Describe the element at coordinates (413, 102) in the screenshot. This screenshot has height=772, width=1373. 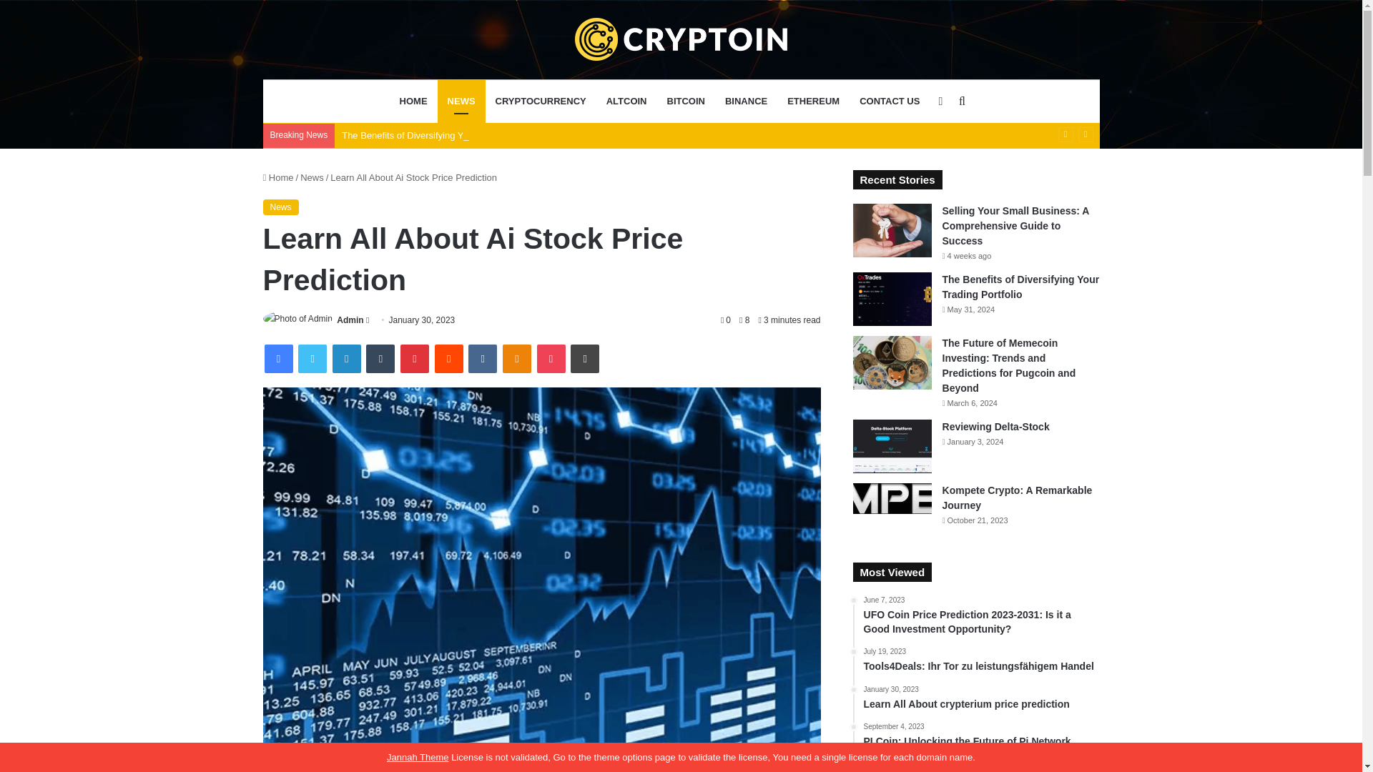
I see `HOME` at that location.